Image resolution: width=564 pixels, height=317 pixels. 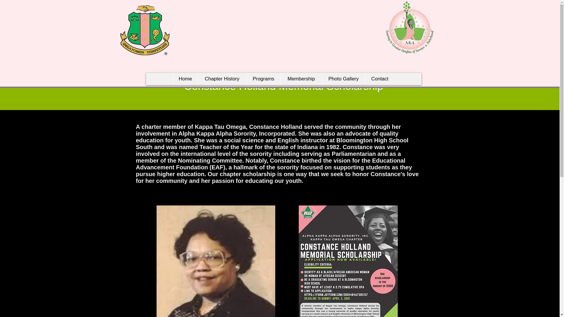 I want to click on Photo Gallery, so click(x=343, y=79).